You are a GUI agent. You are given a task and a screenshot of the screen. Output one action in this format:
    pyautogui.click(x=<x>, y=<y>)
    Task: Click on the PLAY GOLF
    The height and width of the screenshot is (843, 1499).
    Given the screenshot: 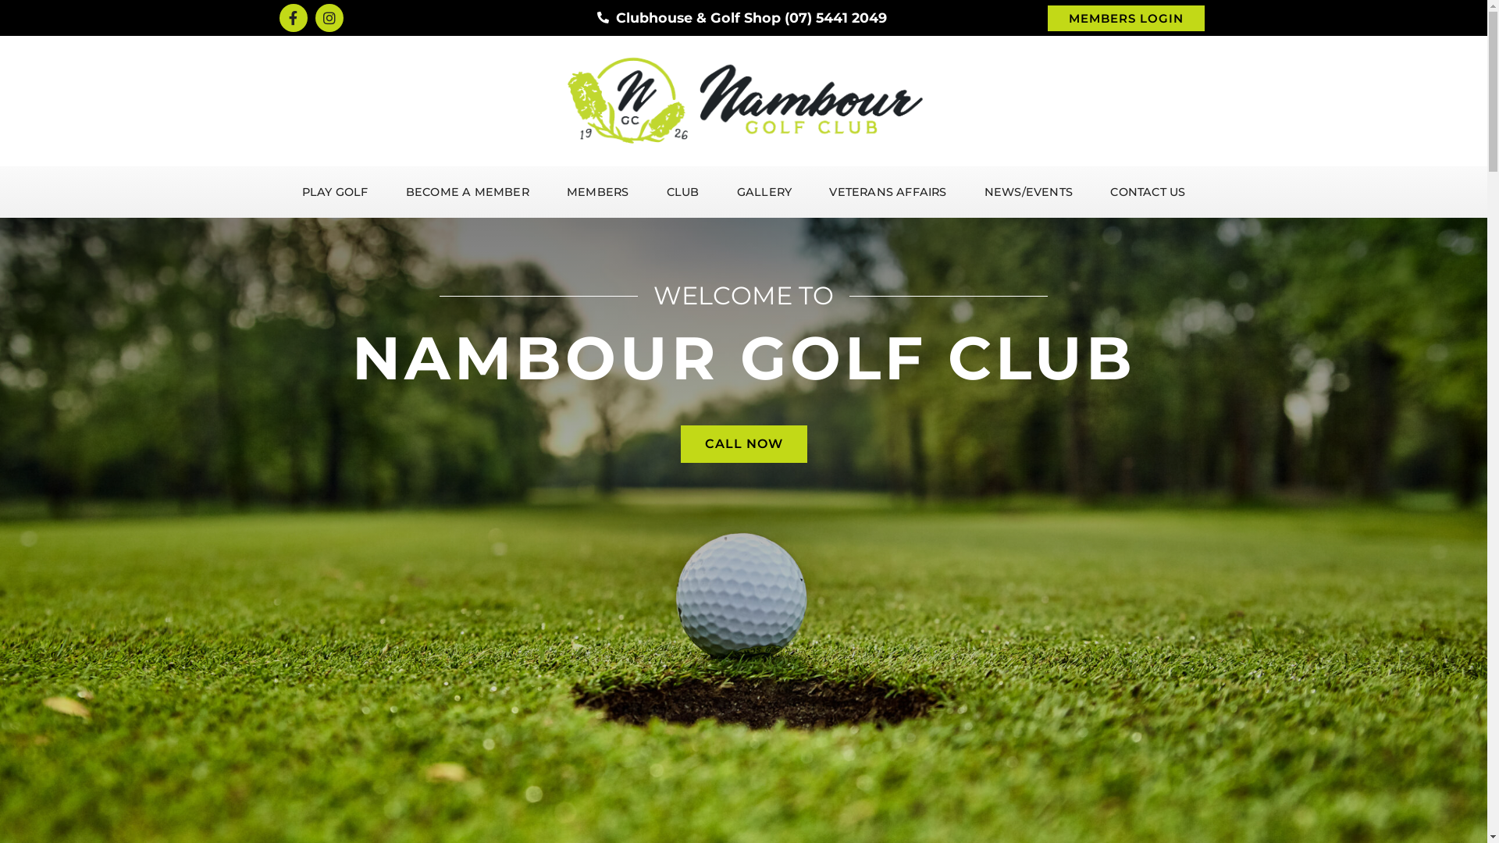 What is the action you would take?
    pyautogui.click(x=334, y=192)
    